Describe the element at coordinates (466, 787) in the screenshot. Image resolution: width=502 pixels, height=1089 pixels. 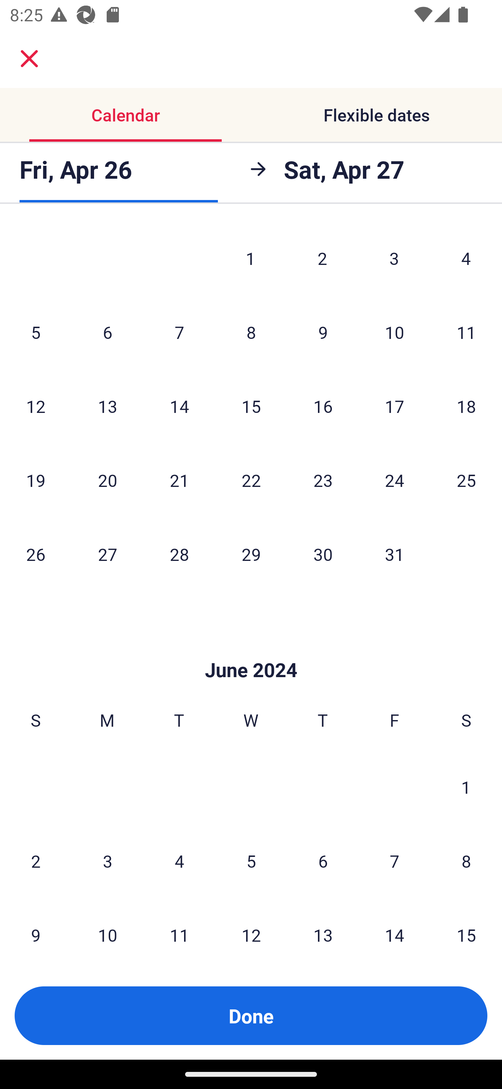
I see `1 Saturday, June 1, 2024` at that location.